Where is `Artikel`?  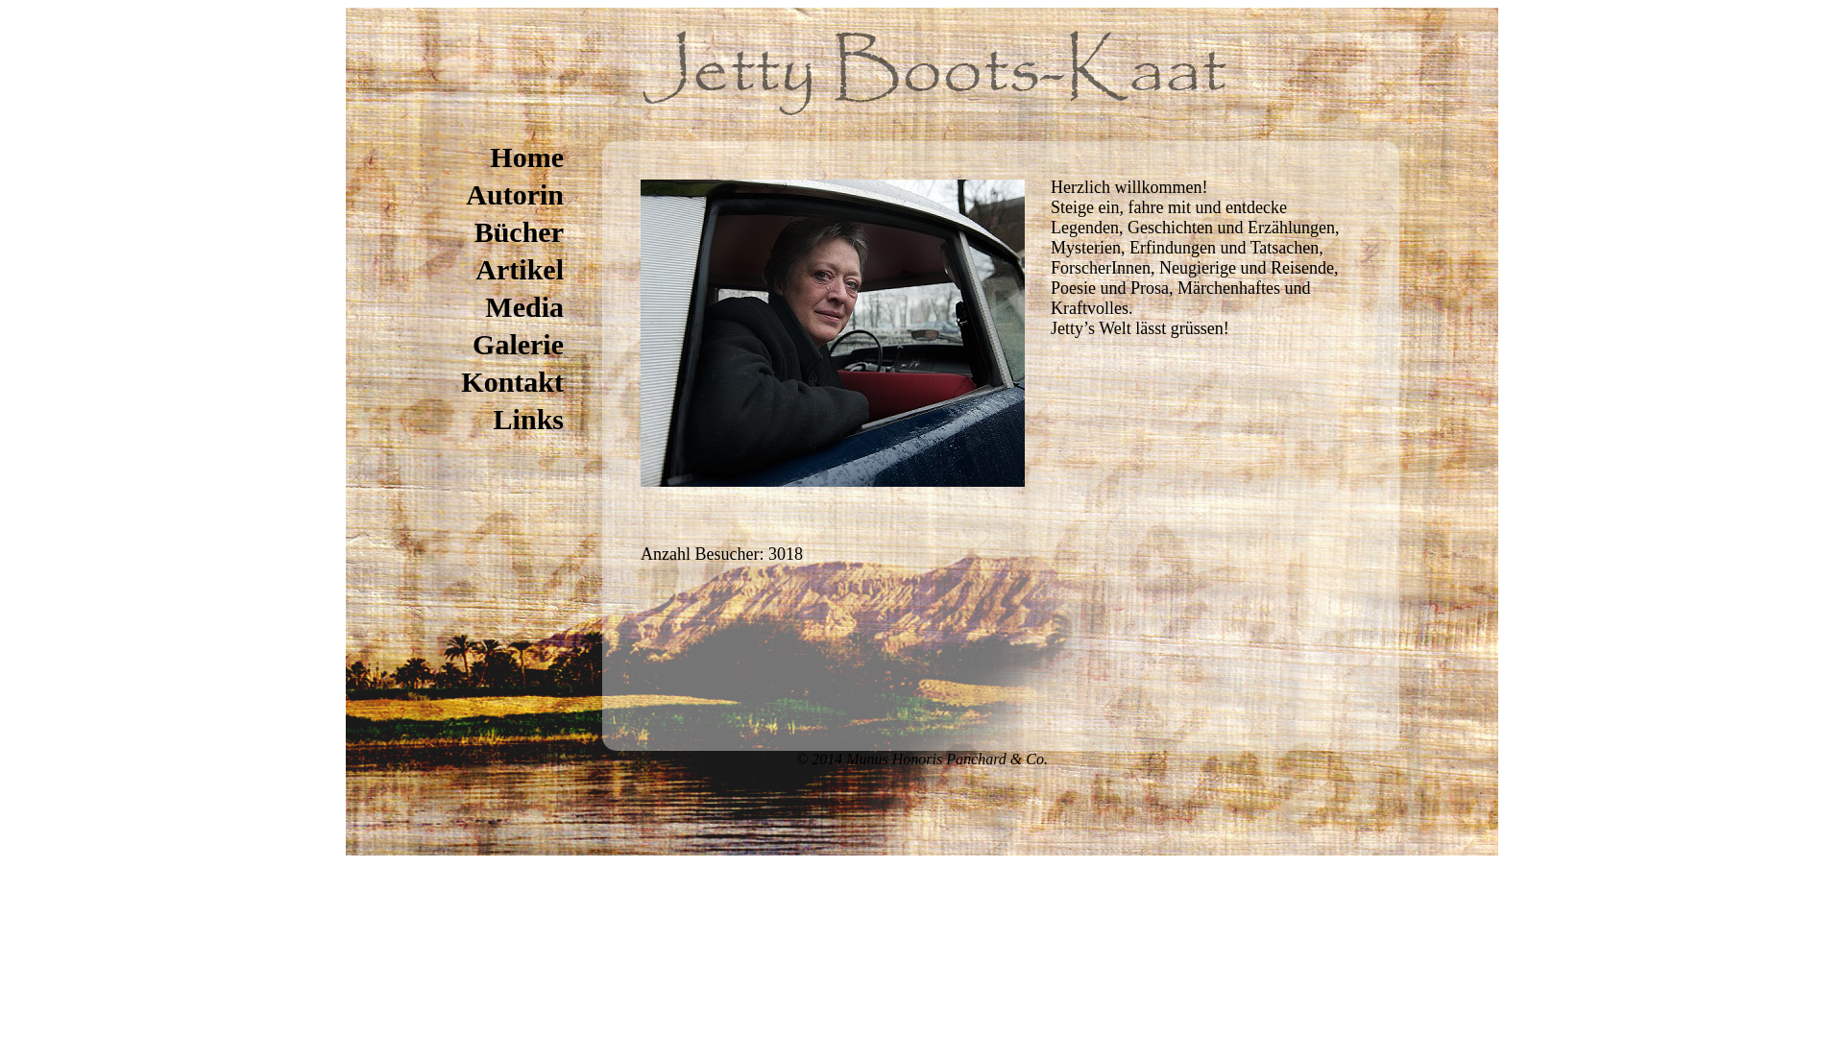
Artikel is located at coordinates (520, 269).